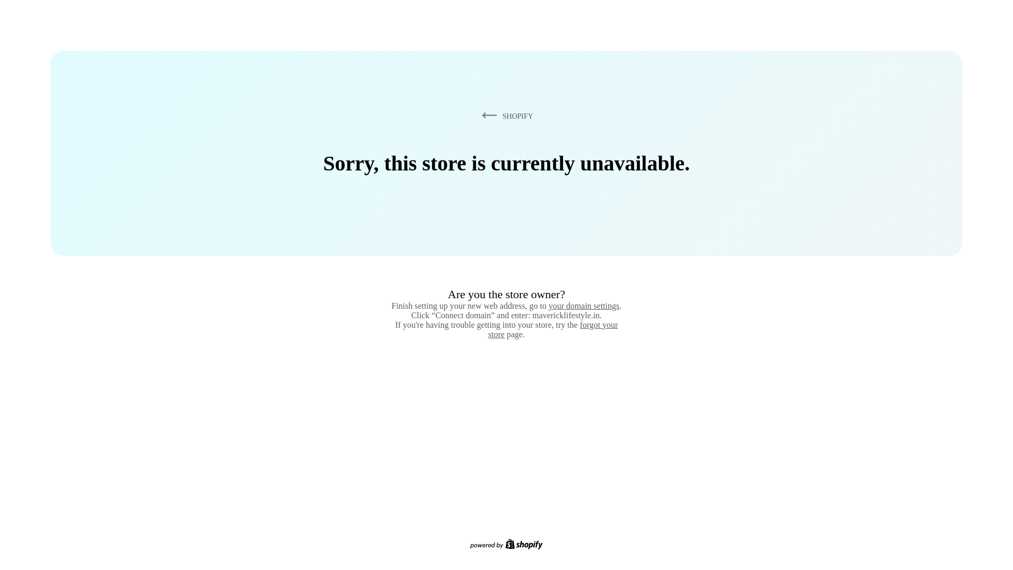  Describe the element at coordinates (553, 329) in the screenshot. I see `forgot your store` at that location.